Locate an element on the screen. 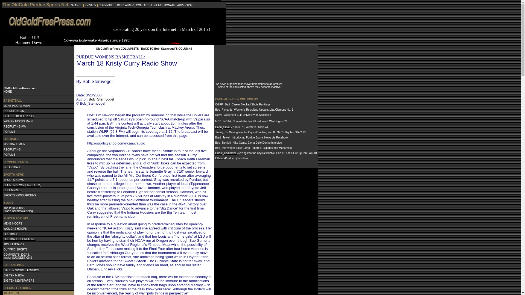 This screenshot has width=525, height=295. Advertisement is located at coordinates (162, 19).